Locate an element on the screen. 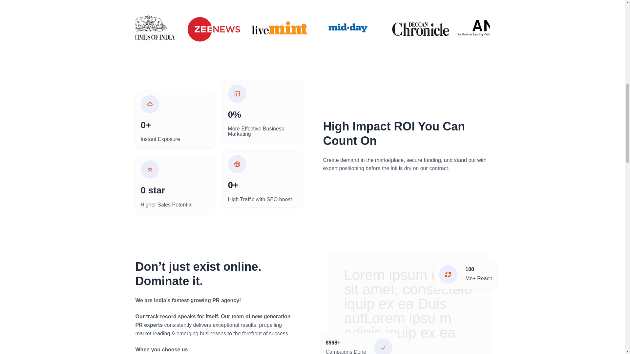 Image resolution: width=630 pixels, height=354 pixels. replace icon is located at coordinates (448, 274).